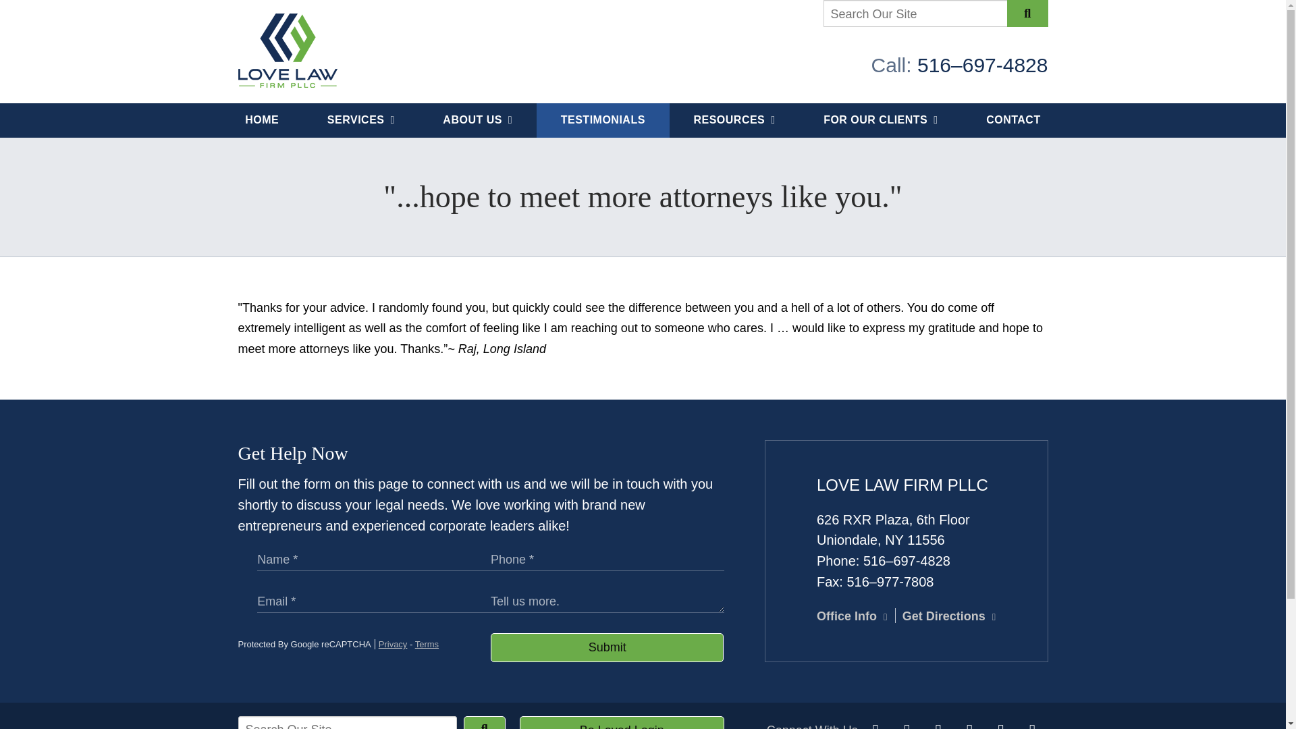 The height and width of the screenshot is (729, 1296). Describe the element at coordinates (1027, 13) in the screenshot. I see `Search` at that location.